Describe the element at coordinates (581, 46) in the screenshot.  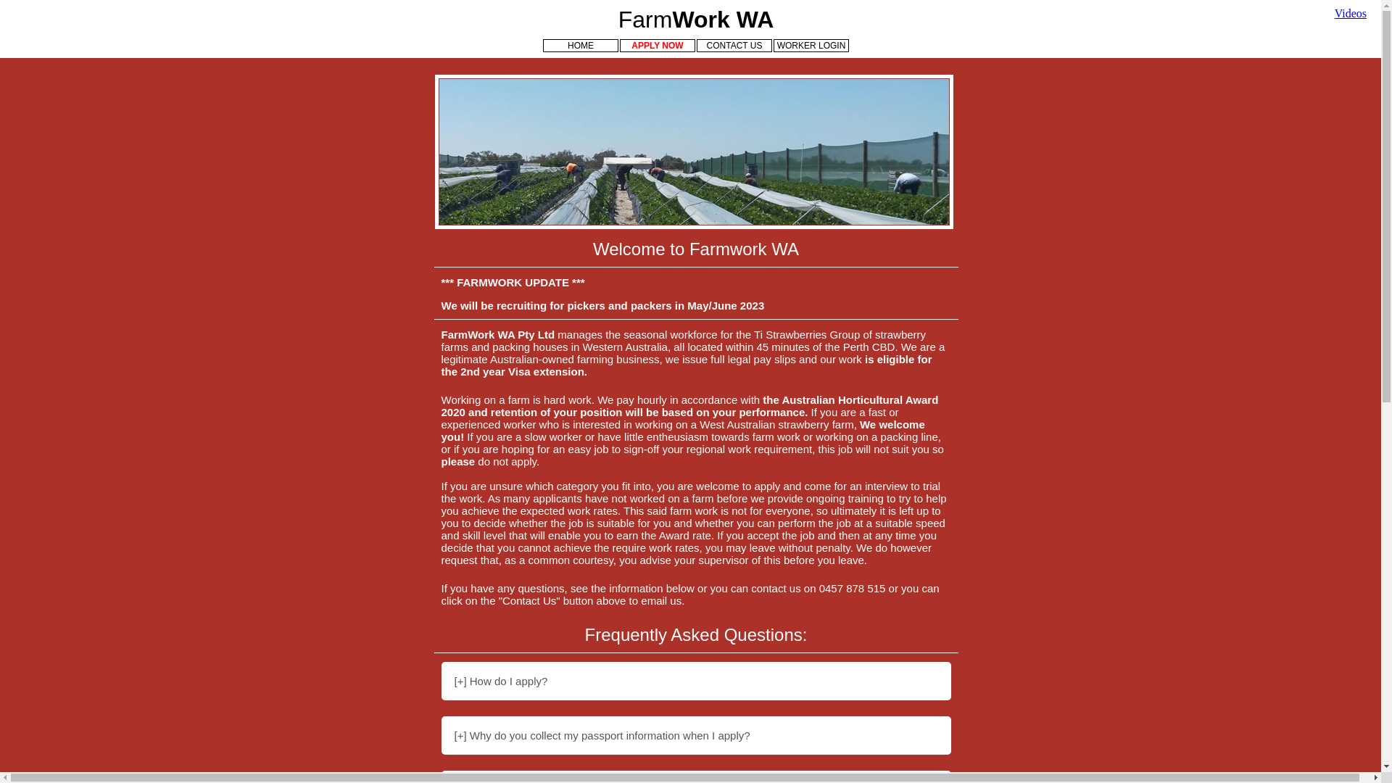
I see `HOME` at that location.